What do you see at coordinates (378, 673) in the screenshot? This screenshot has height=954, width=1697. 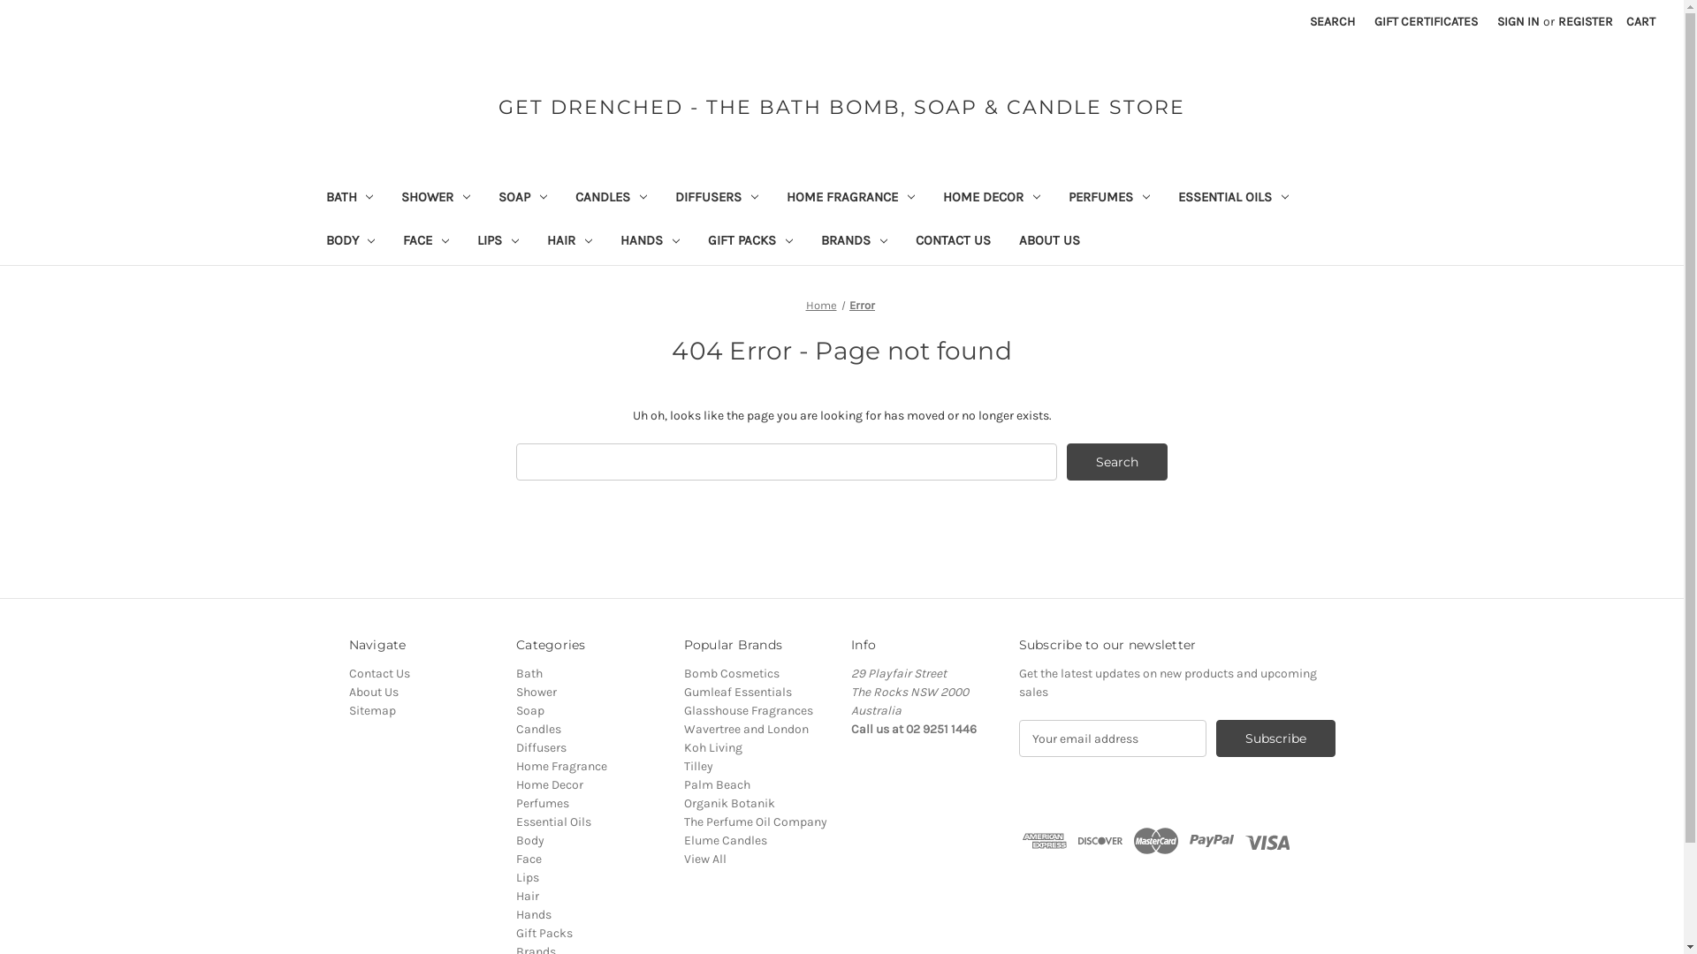 I see `Contact Us` at bounding box center [378, 673].